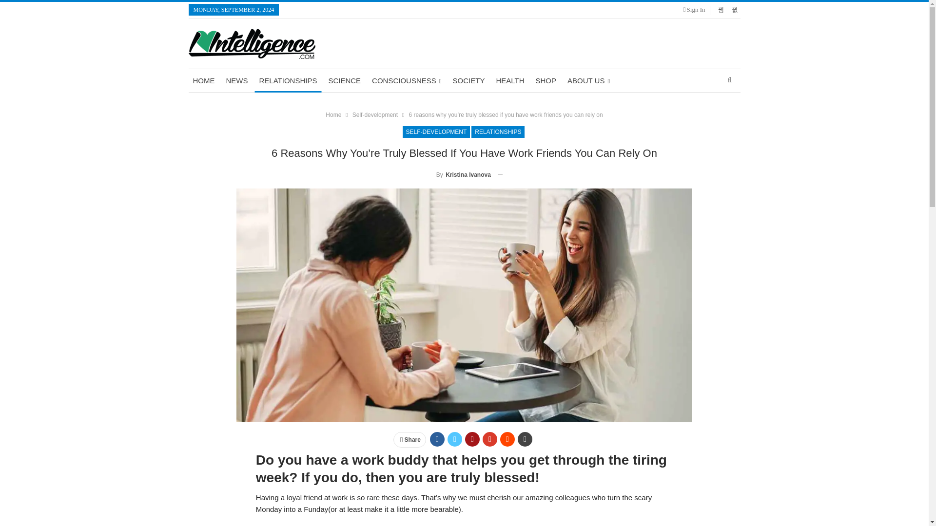 Image resolution: width=936 pixels, height=526 pixels. What do you see at coordinates (203, 81) in the screenshot?
I see `HOME` at bounding box center [203, 81].